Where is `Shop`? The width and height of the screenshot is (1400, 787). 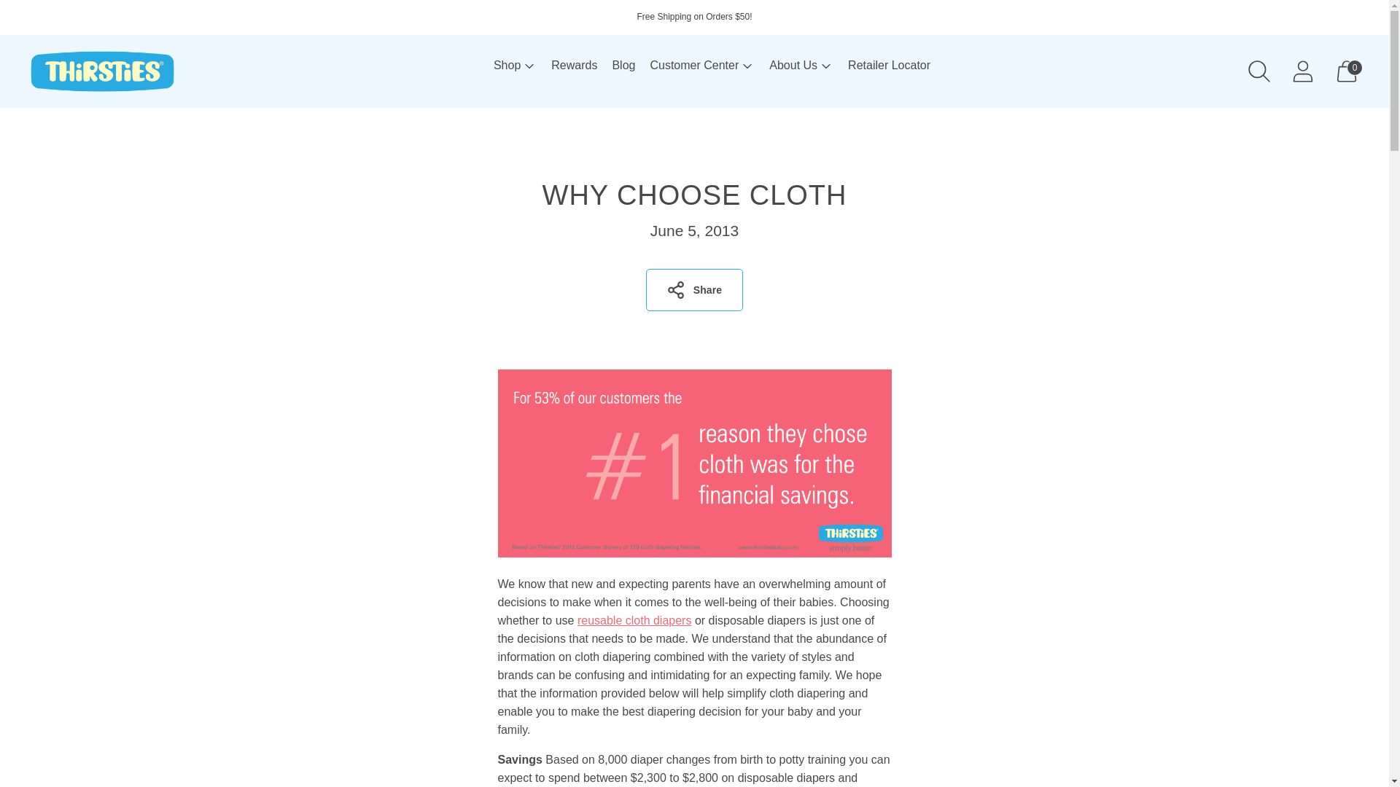
Shop is located at coordinates (515, 66).